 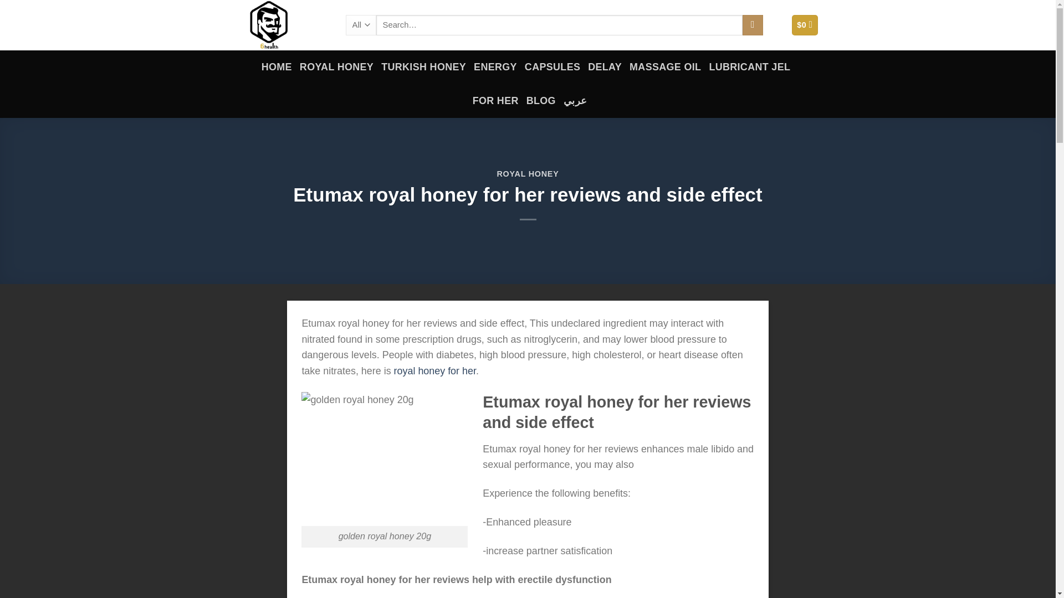 What do you see at coordinates (423, 67) in the screenshot?
I see `TURKISH HONEY` at bounding box center [423, 67].